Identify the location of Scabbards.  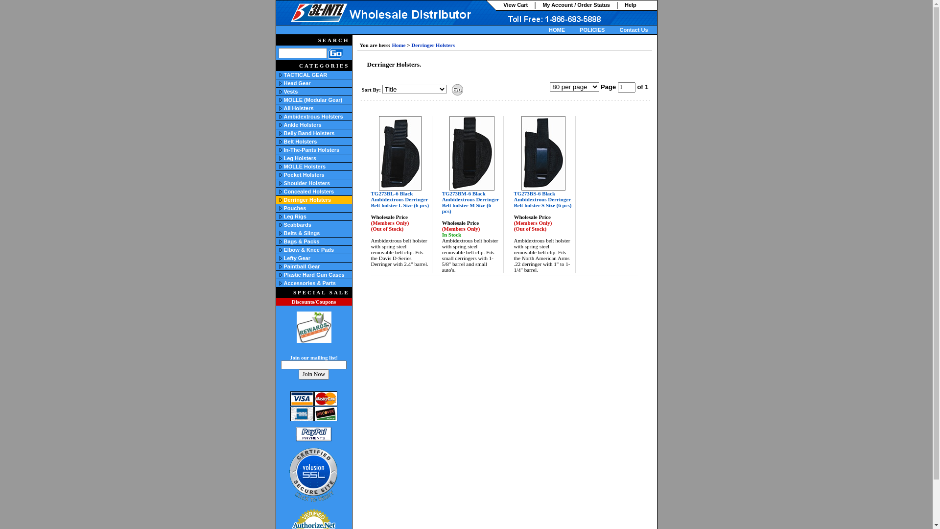
(298, 225).